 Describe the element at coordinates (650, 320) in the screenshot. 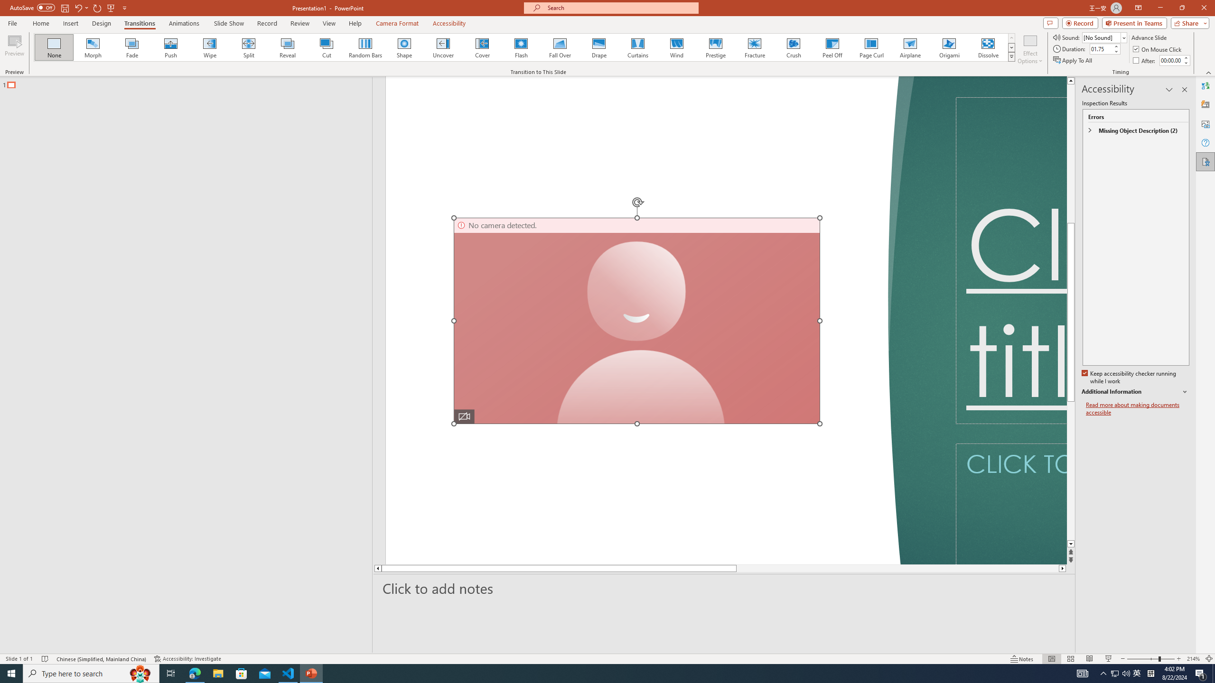

I see `Decorative Locked` at that location.